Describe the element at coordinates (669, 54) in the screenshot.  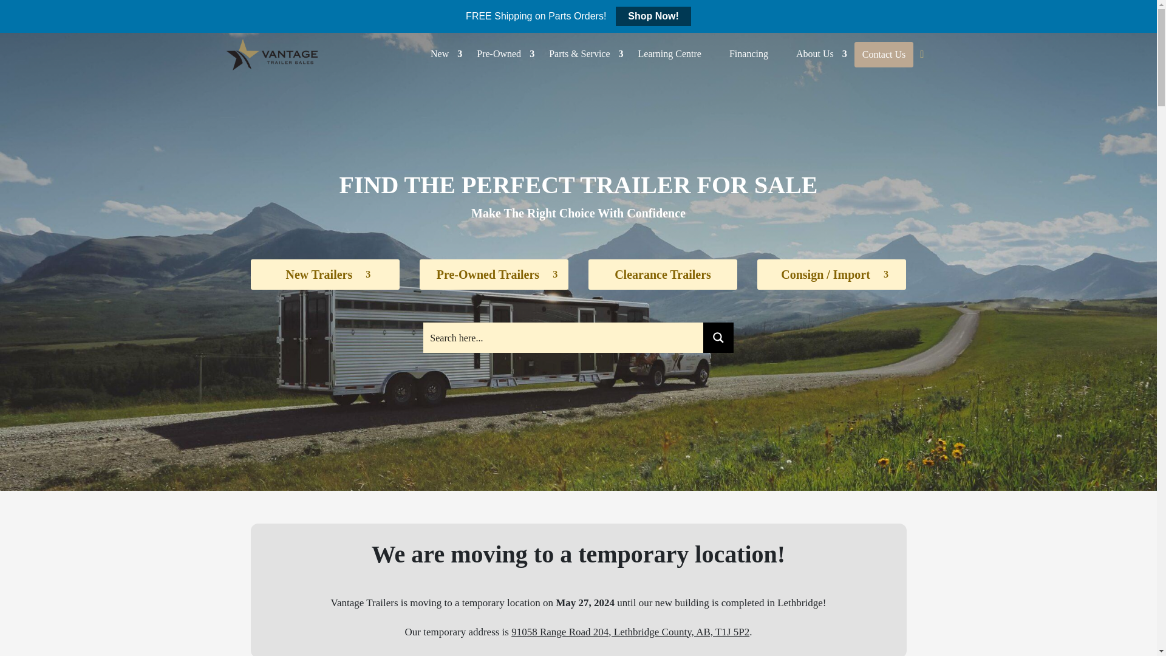
I see `Learning Centre` at that location.